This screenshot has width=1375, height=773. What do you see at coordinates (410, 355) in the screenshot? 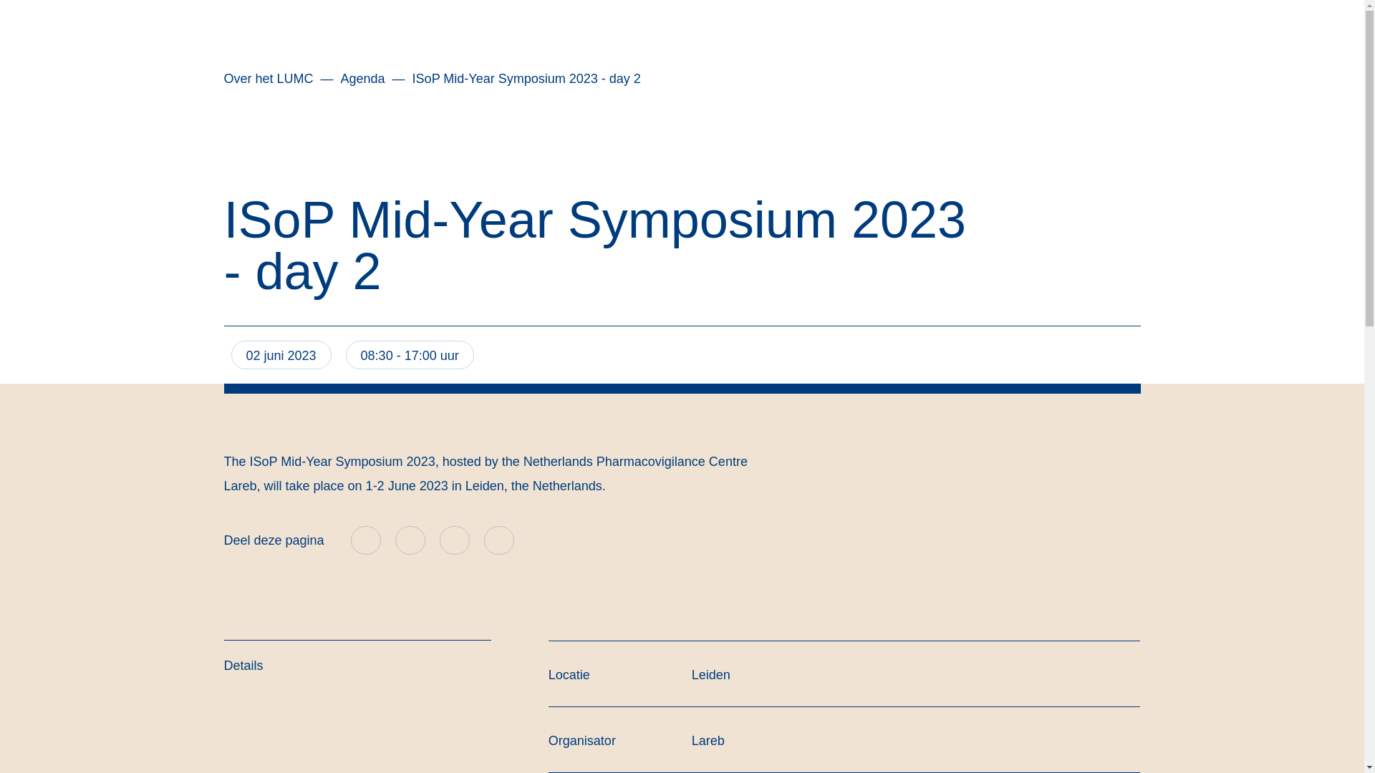
I see `08:30 - 17:00 uur` at bounding box center [410, 355].